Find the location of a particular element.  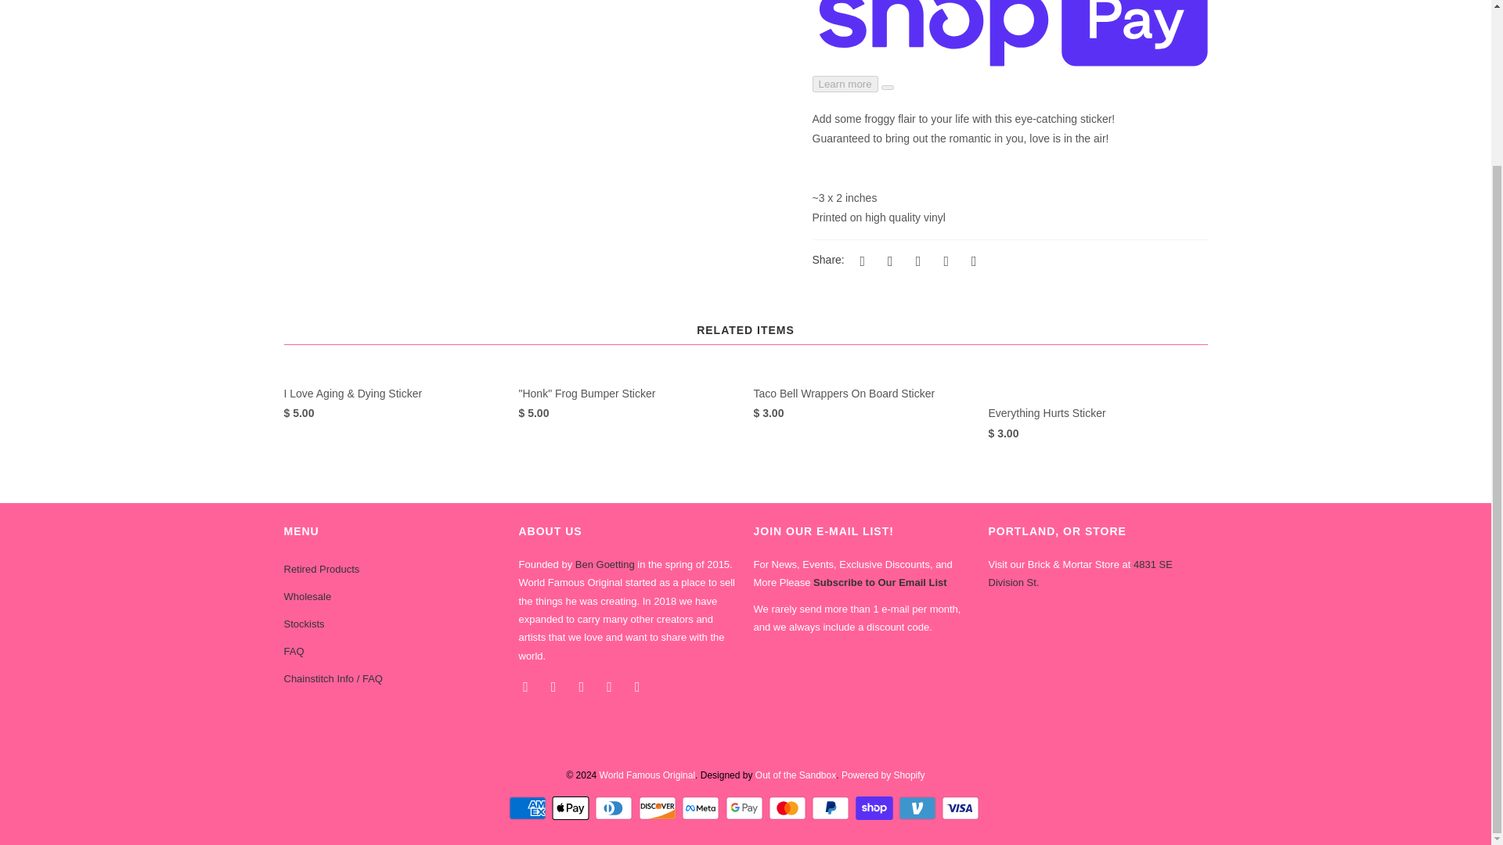

Google Pay is located at coordinates (744, 807).